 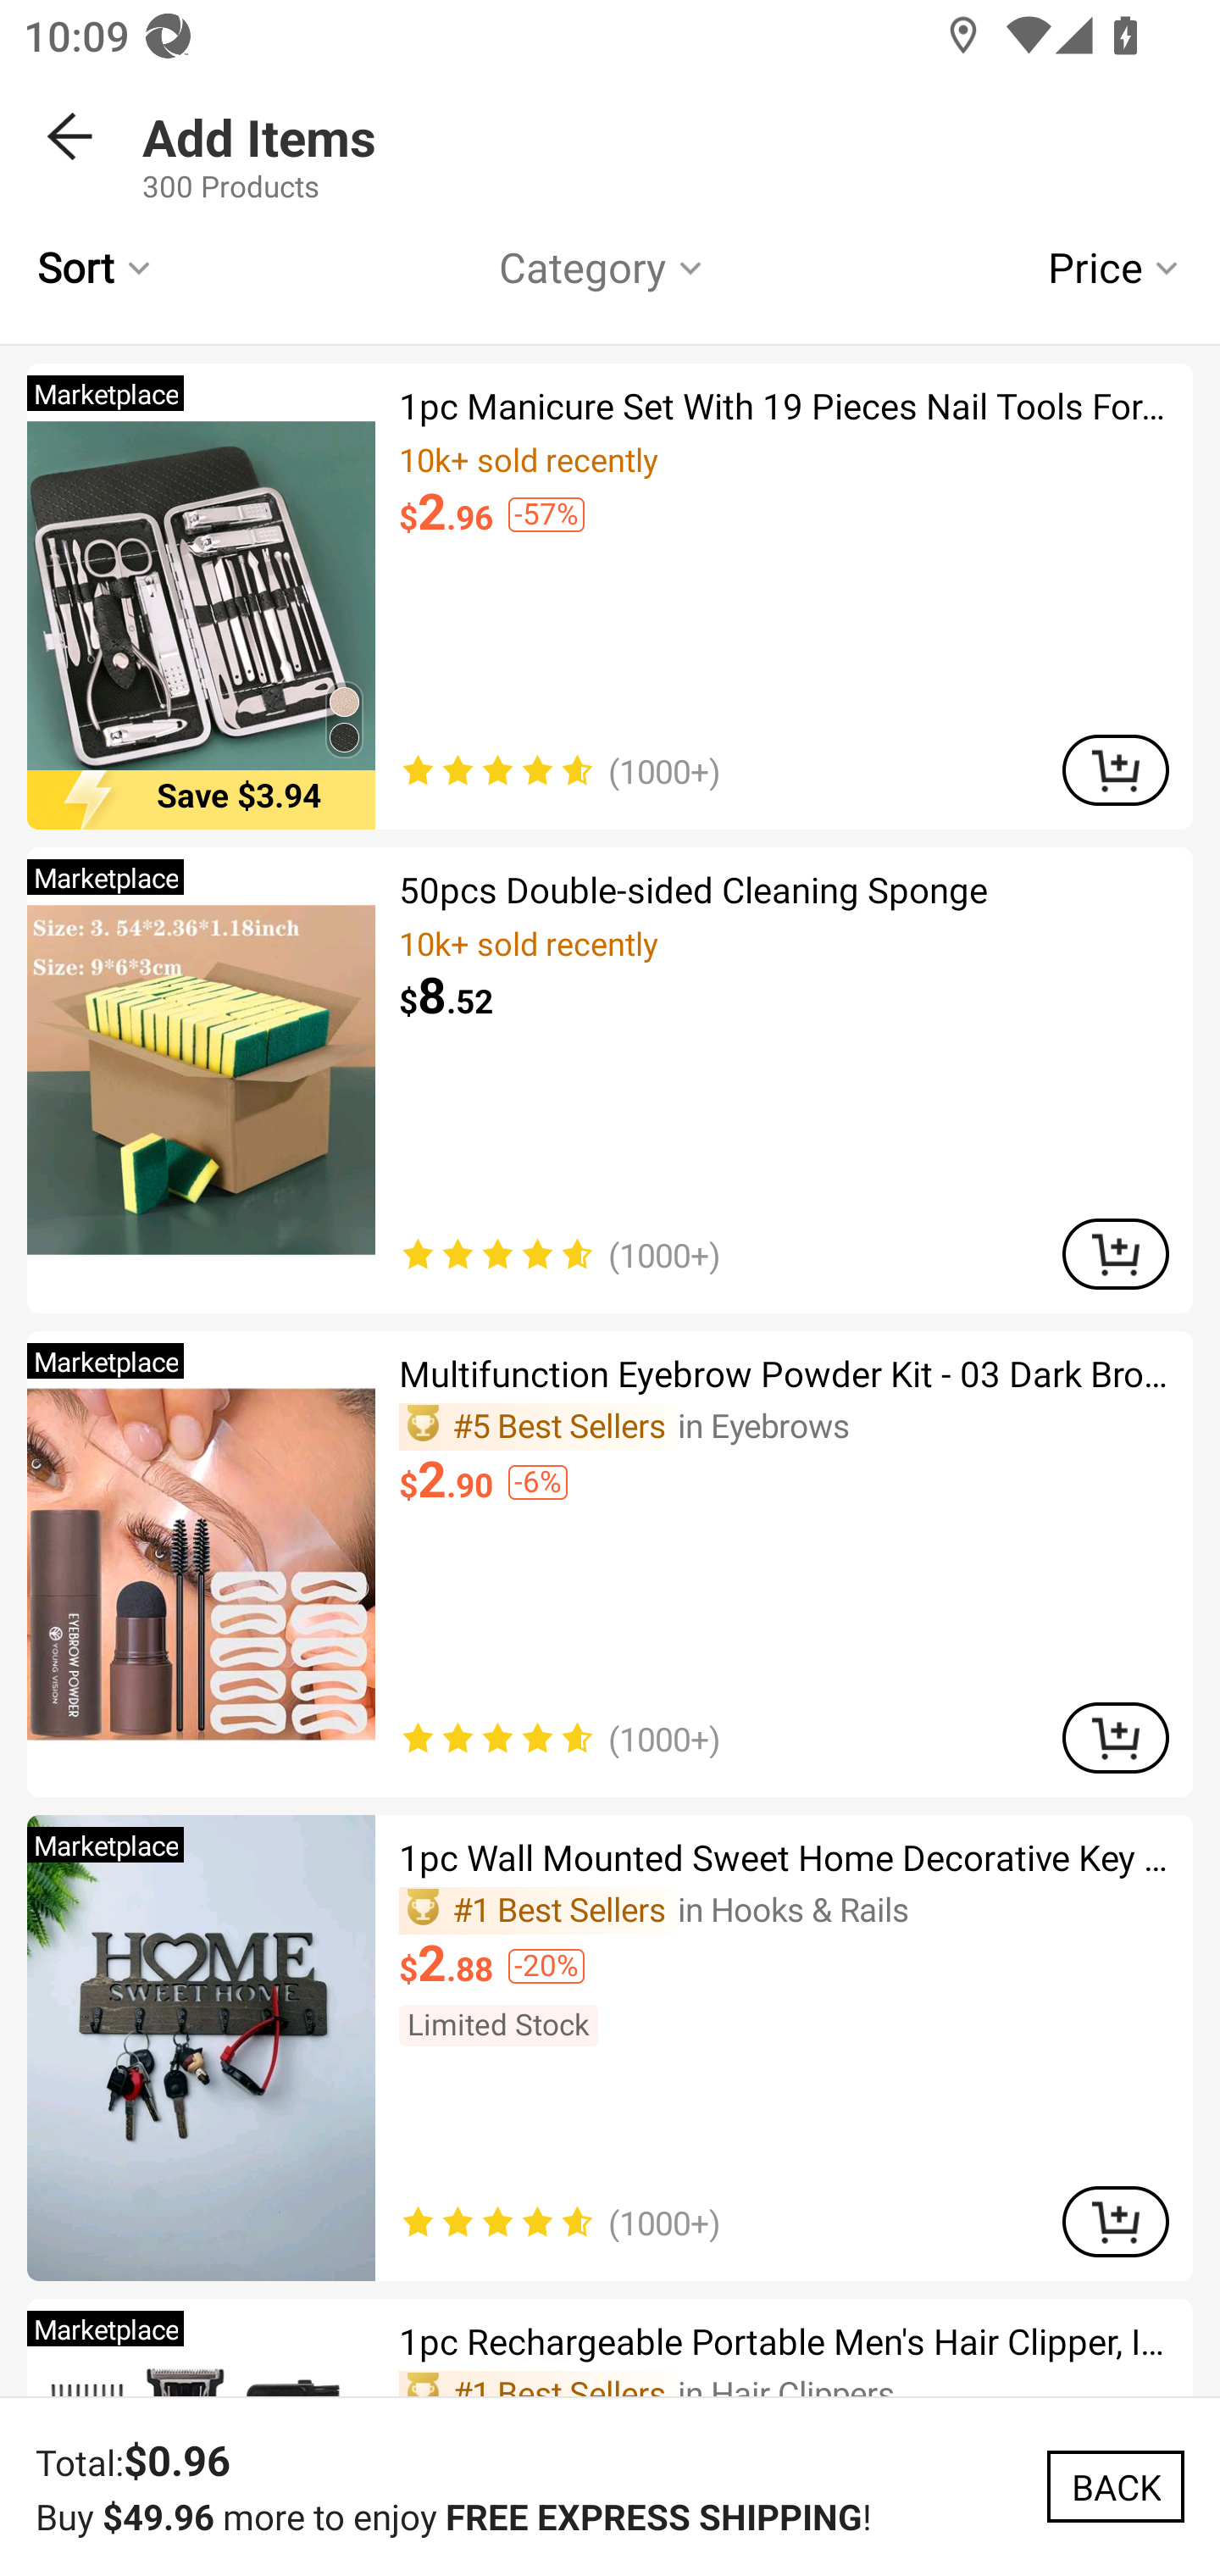 I want to click on BACK, so click(x=71, y=136).